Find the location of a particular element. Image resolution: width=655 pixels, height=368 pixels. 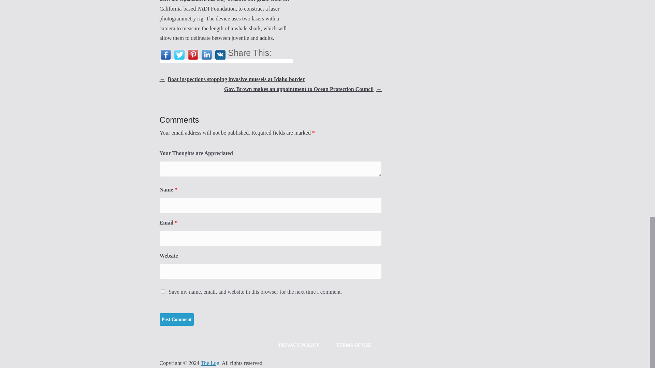

The Log is located at coordinates (210, 363).